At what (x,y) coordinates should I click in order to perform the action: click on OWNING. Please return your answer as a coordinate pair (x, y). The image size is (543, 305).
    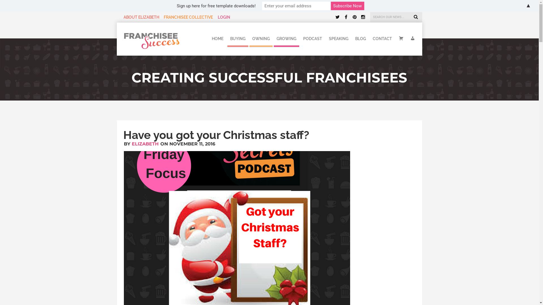
    Looking at the image, I should click on (261, 37).